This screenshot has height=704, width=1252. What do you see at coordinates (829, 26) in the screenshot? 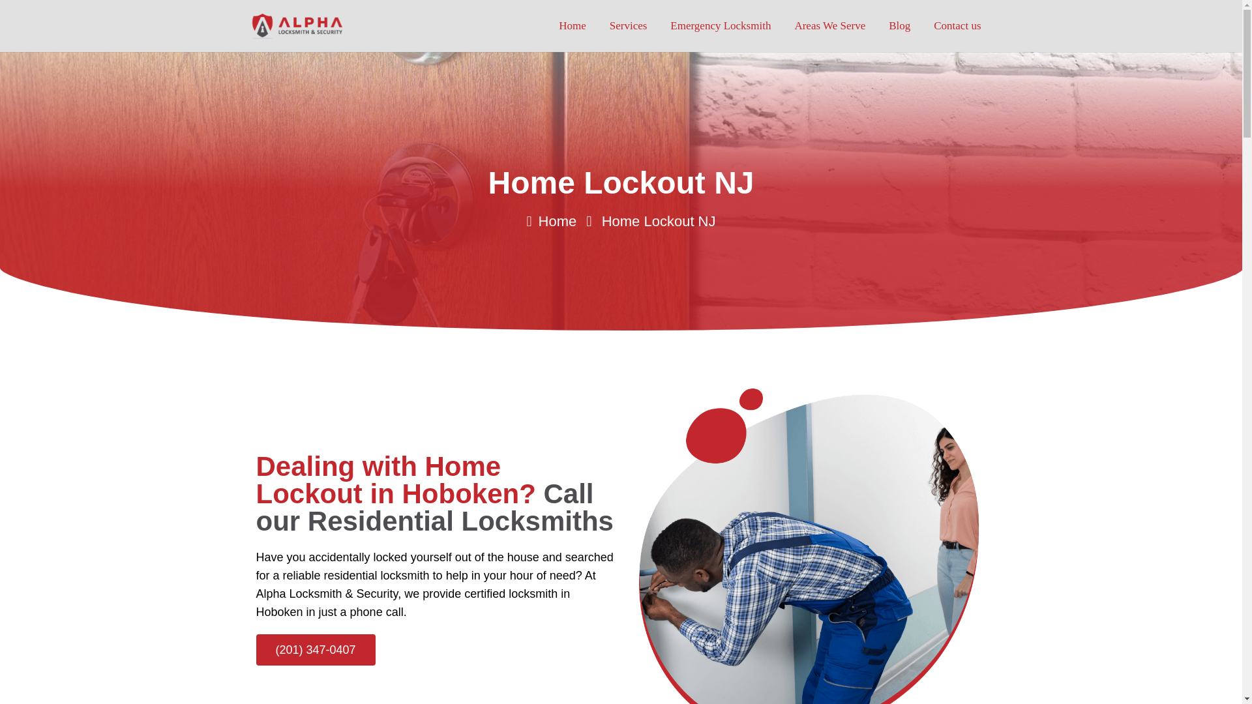
I see `Areas We Serve` at bounding box center [829, 26].